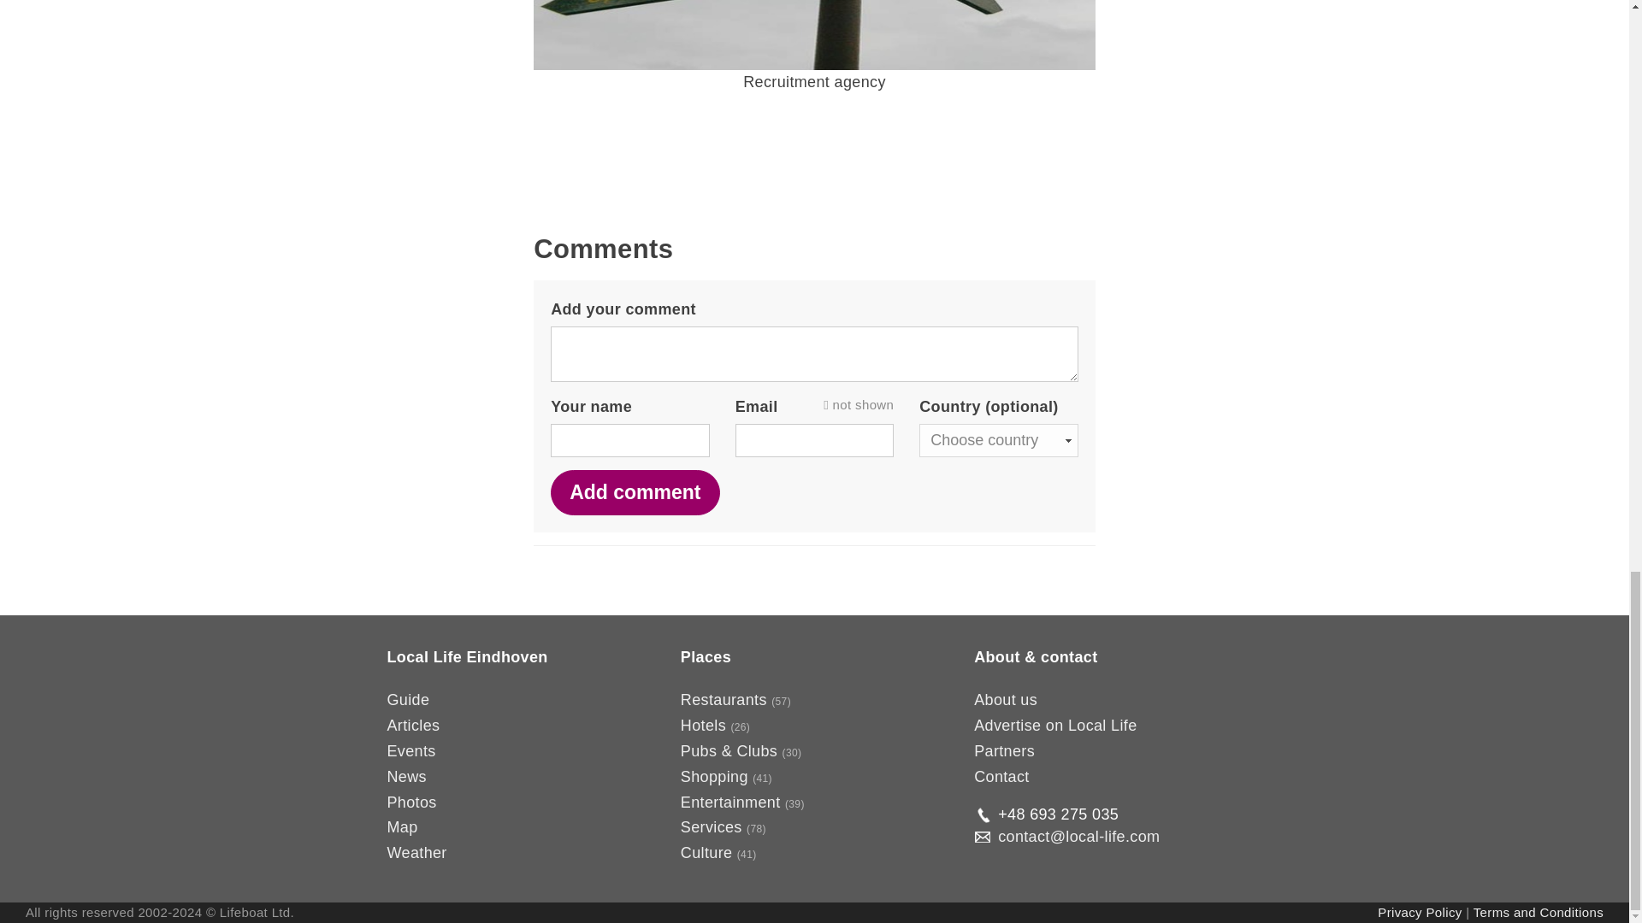  What do you see at coordinates (635, 492) in the screenshot?
I see `Add comment` at bounding box center [635, 492].